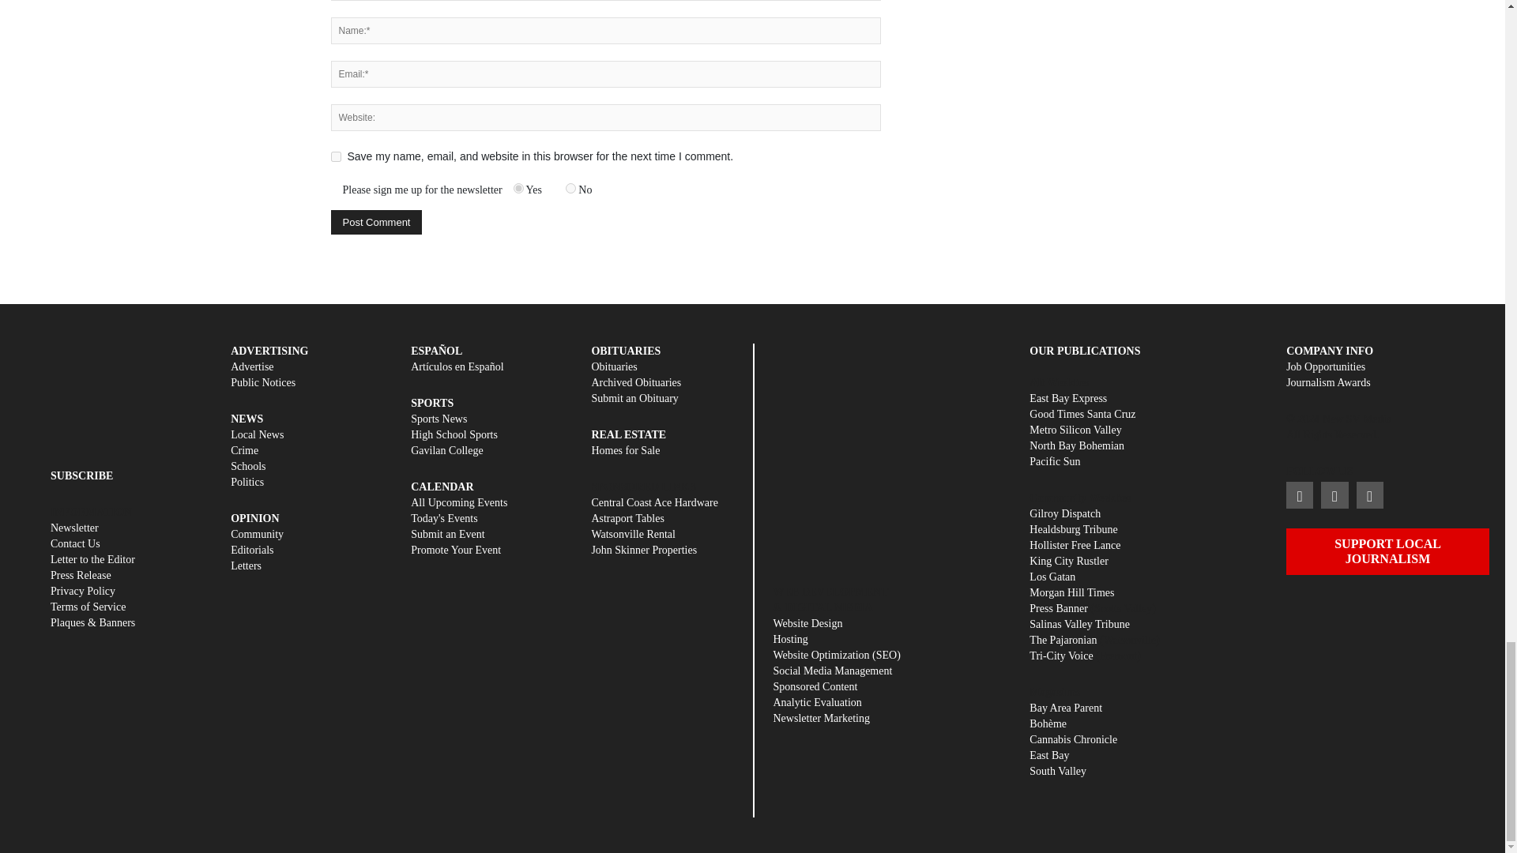 The height and width of the screenshot is (853, 1517). I want to click on No, so click(570, 188).